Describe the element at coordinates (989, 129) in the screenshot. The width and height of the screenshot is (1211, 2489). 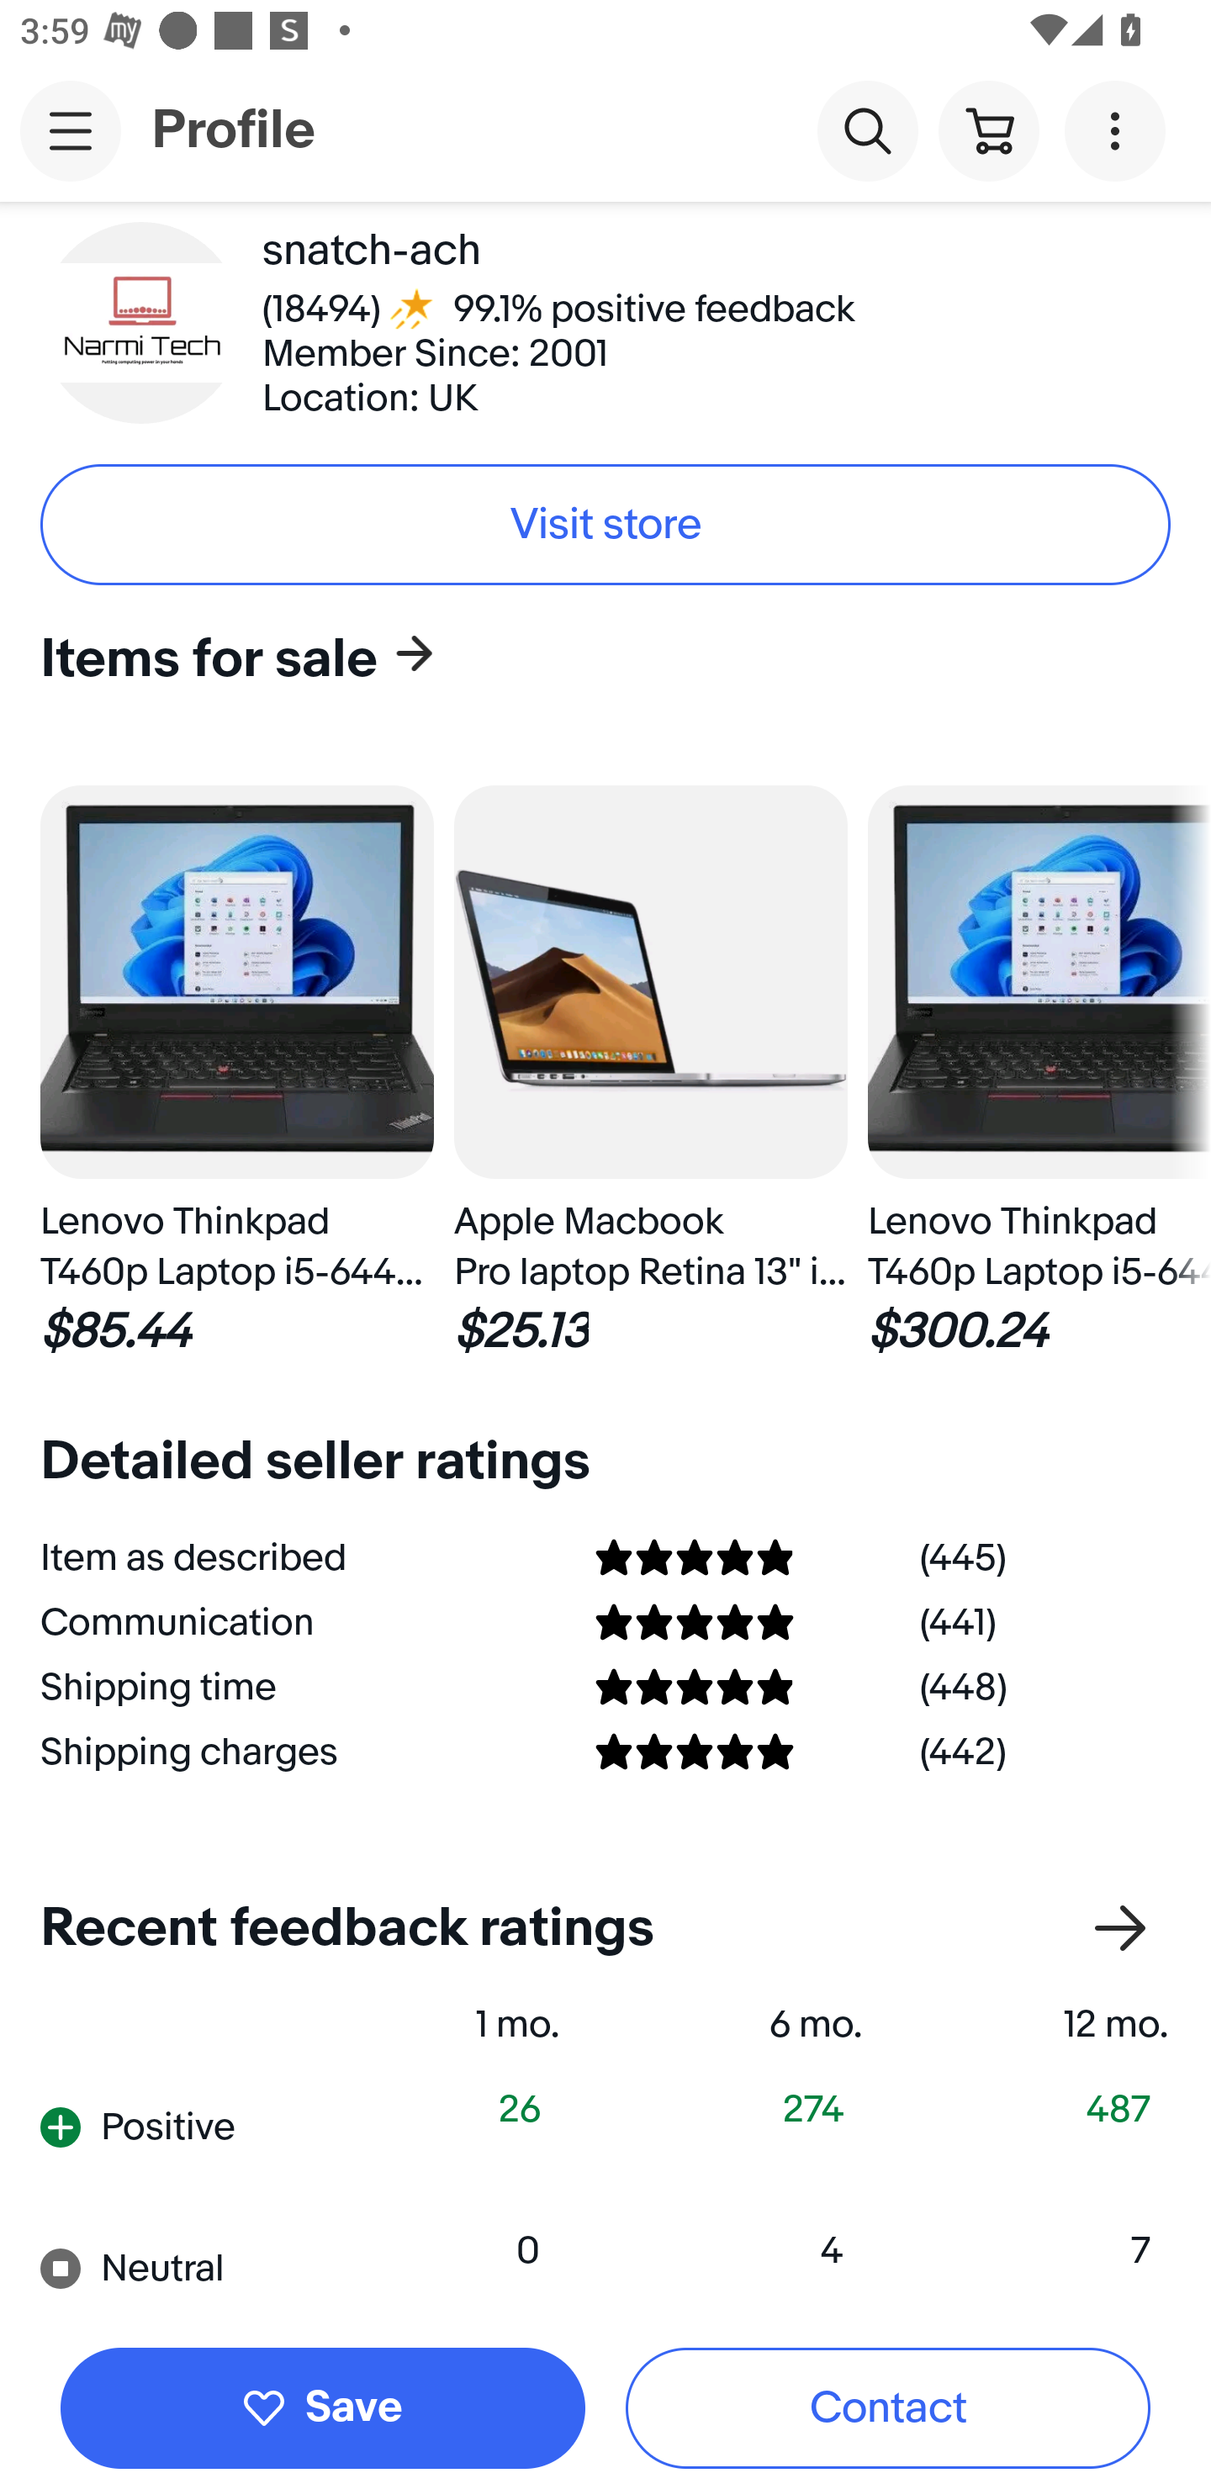
I see `Cart button shopping cart` at that location.